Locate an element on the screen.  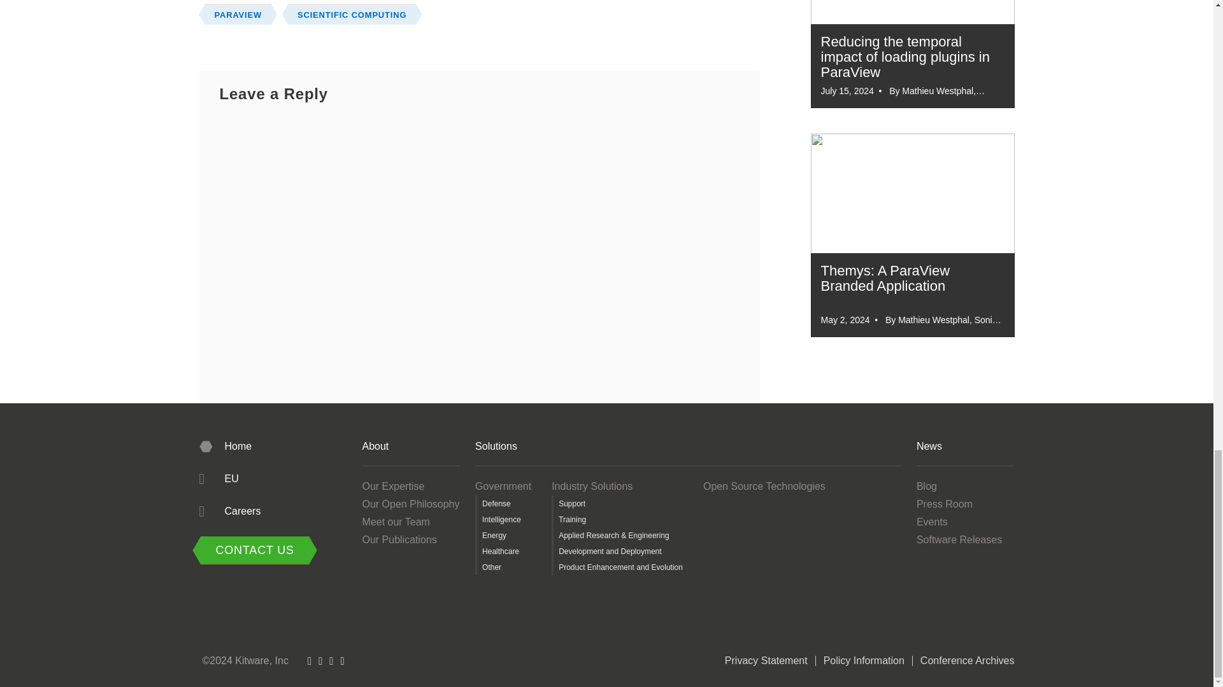
EU is located at coordinates (218, 478).